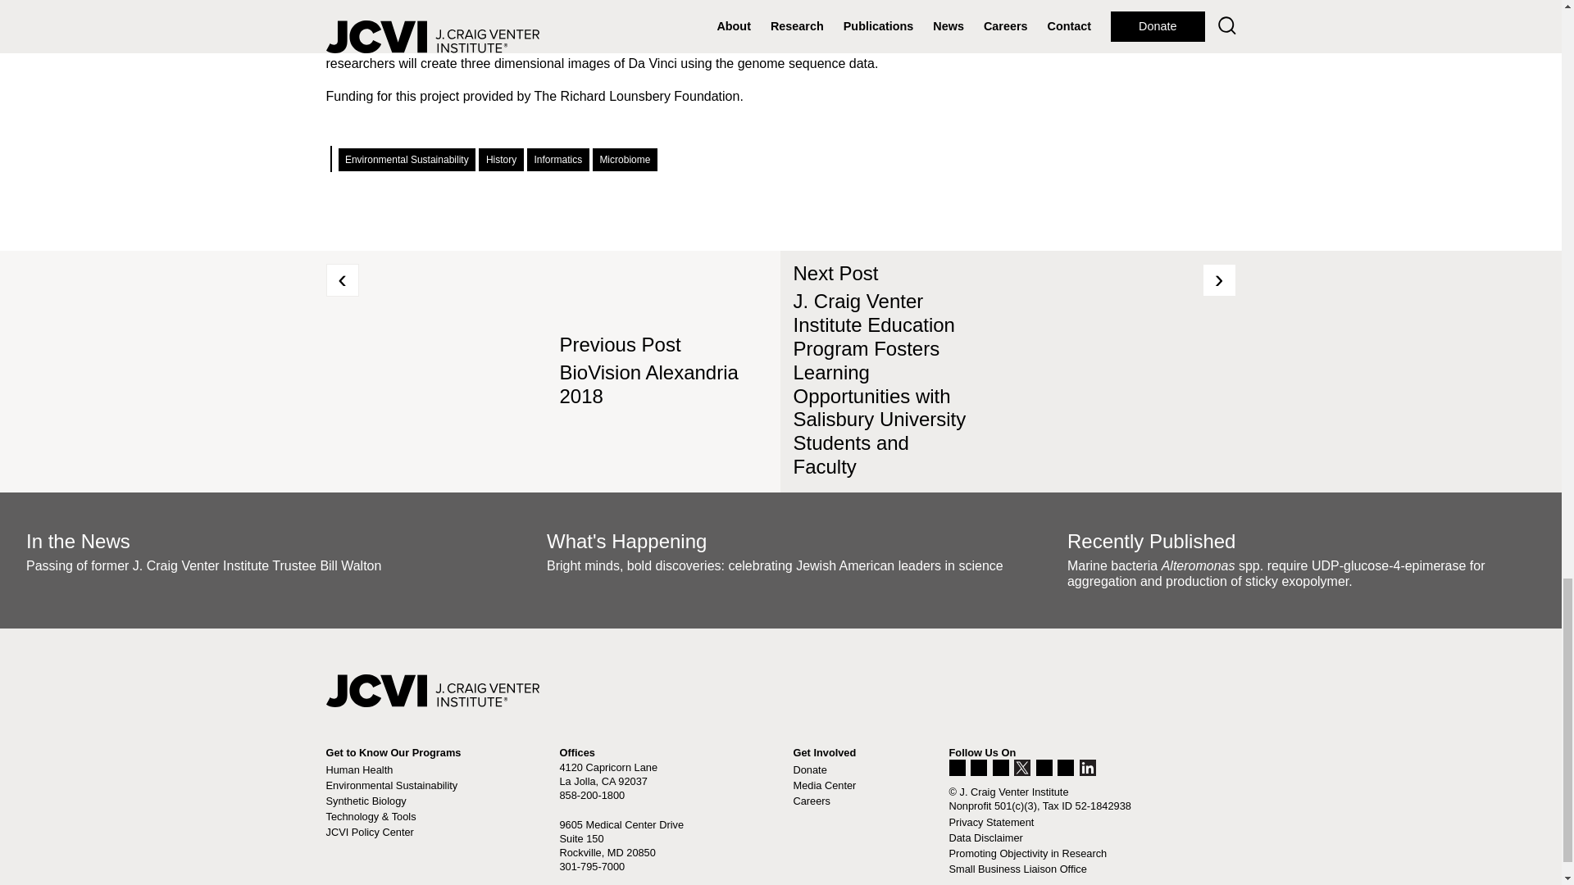 The width and height of the screenshot is (1574, 885). Describe the element at coordinates (648, 383) in the screenshot. I see `BioVision Alexandria 2018` at that location.